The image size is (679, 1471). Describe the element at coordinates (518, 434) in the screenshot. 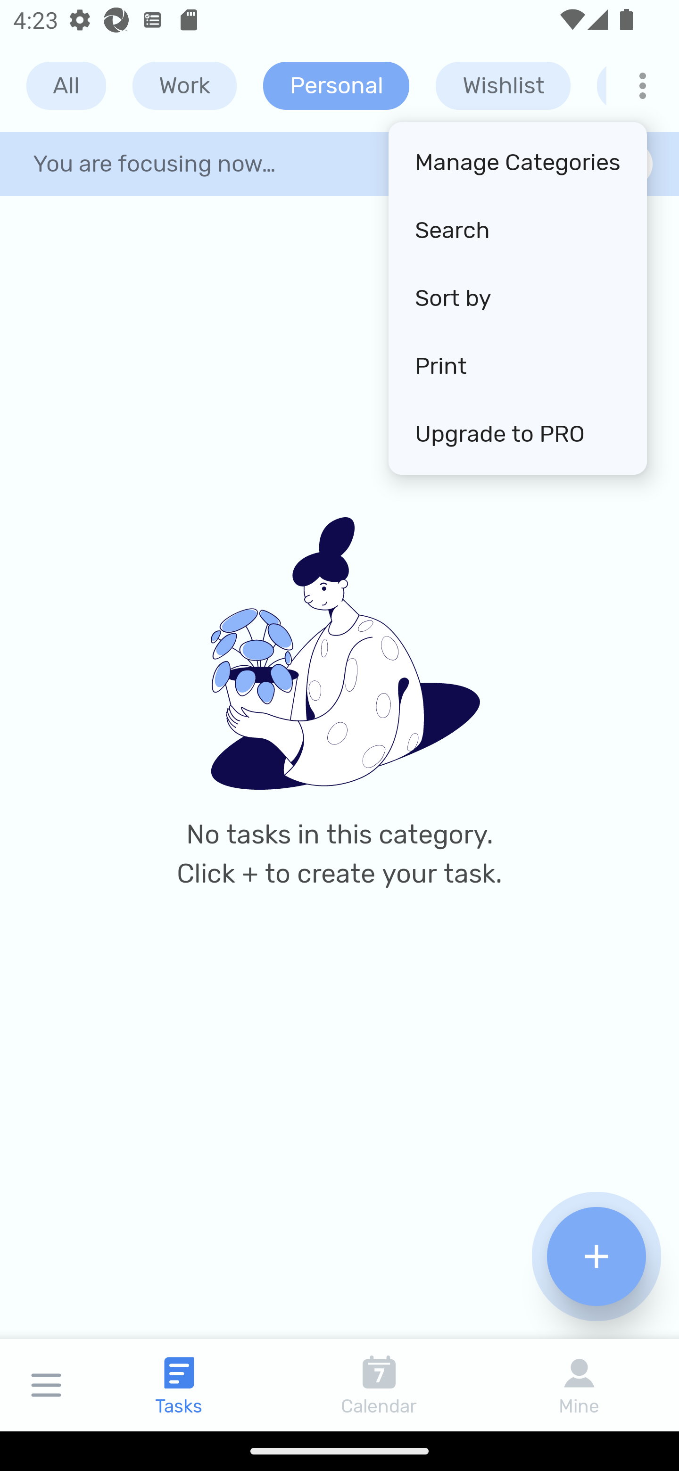

I see `Upgrade to PRO` at that location.